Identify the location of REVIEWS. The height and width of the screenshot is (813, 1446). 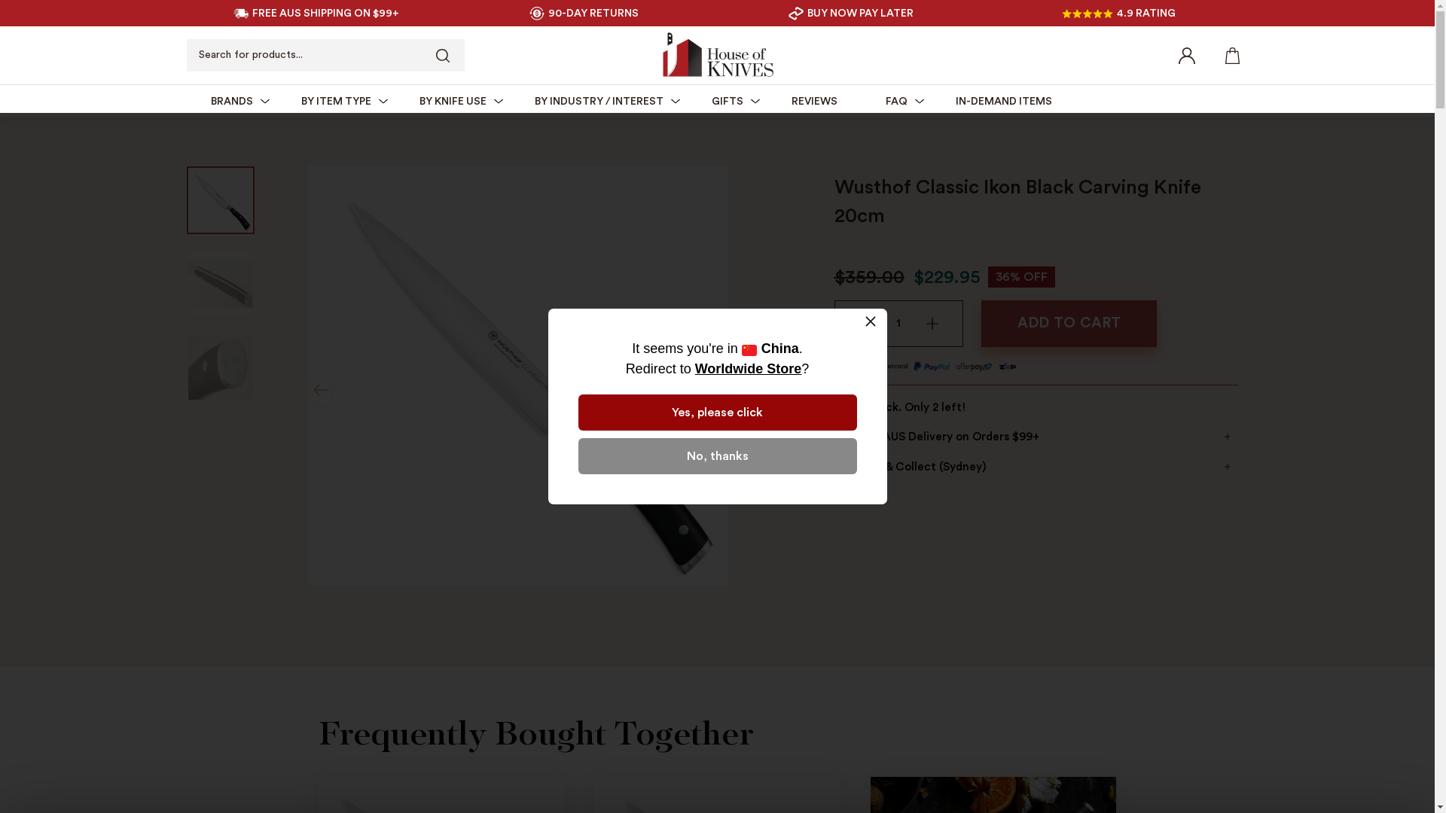
(813, 101).